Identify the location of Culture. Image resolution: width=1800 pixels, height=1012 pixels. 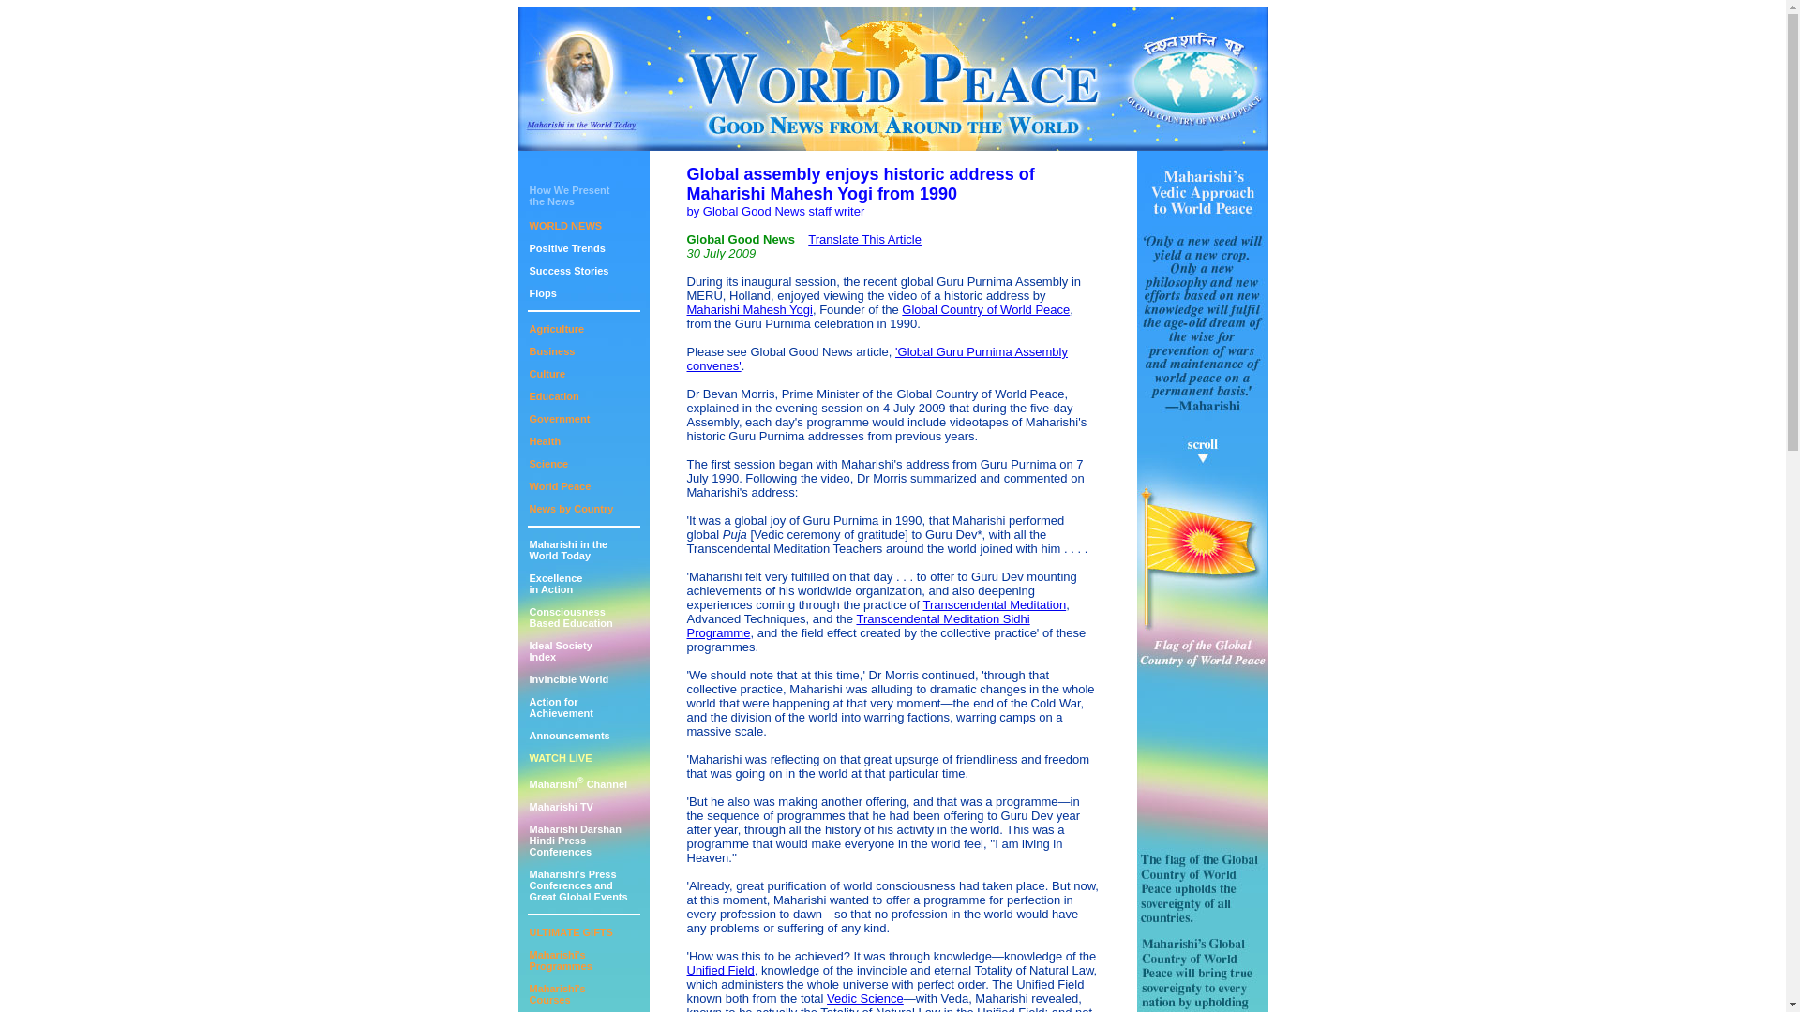
(547, 374).